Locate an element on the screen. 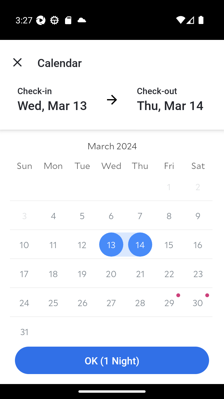 The image size is (224, 399). 24 24 March 2024 is located at coordinates (24, 302).